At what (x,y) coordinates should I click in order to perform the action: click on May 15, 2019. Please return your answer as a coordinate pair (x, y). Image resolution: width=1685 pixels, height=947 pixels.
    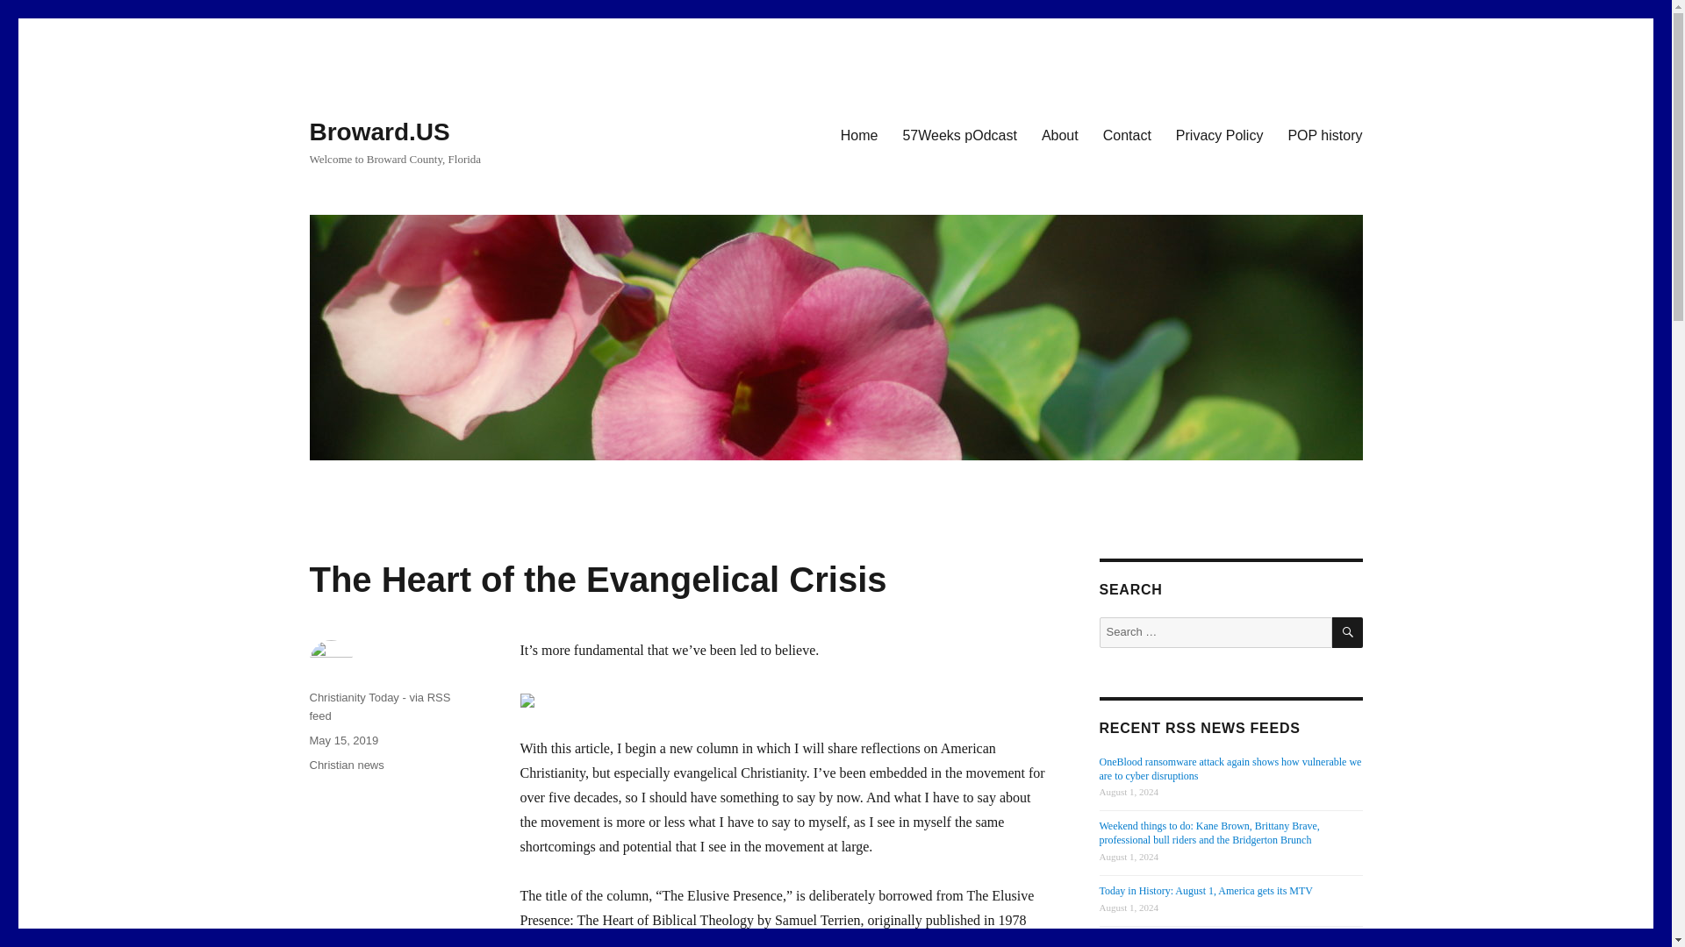
    Looking at the image, I should click on (342, 740).